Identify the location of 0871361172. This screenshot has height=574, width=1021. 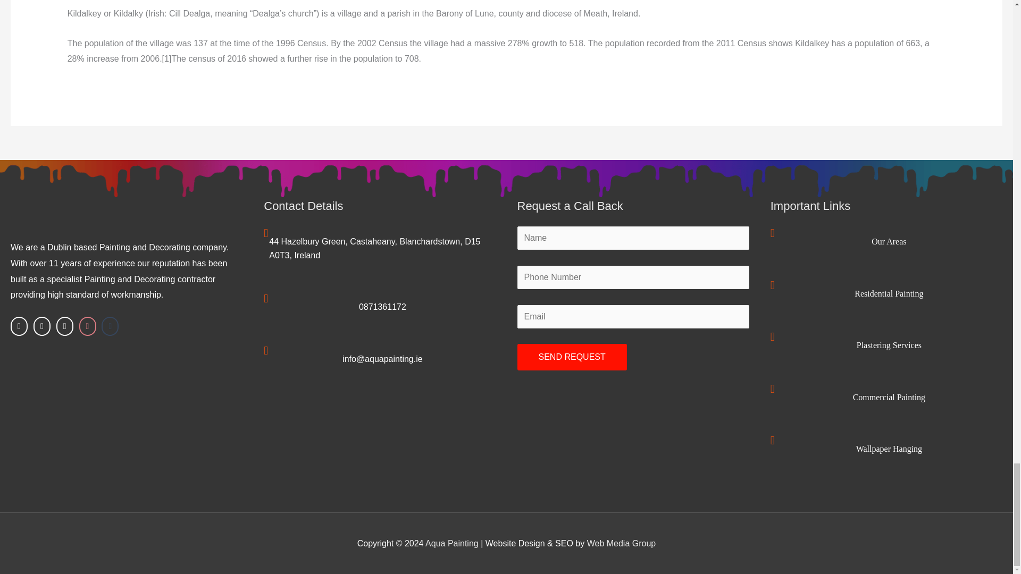
(383, 307).